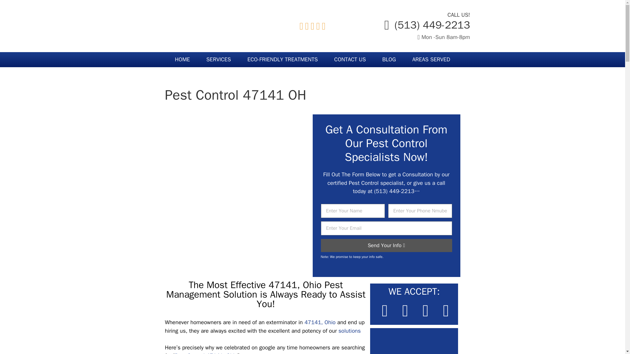 This screenshot has height=354, width=630. What do you see at coordinates (350, 60) in the screenshot?
I see `CONTACT US` at bounding box center [350, 60].